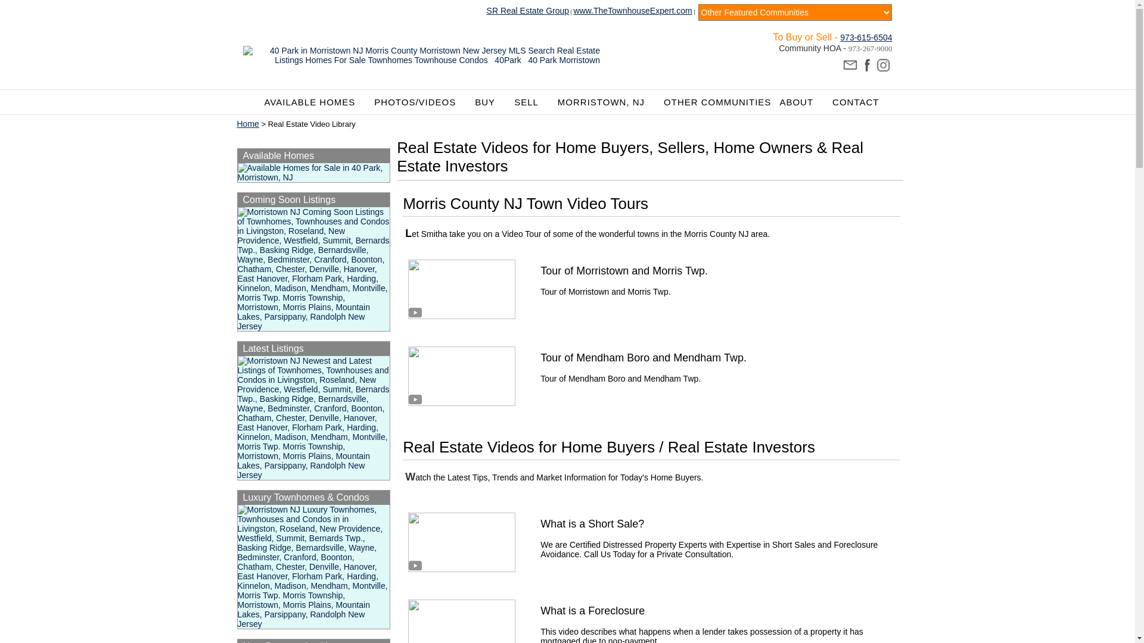  I want to click on Visit us on Facebook, so click(866, 65).